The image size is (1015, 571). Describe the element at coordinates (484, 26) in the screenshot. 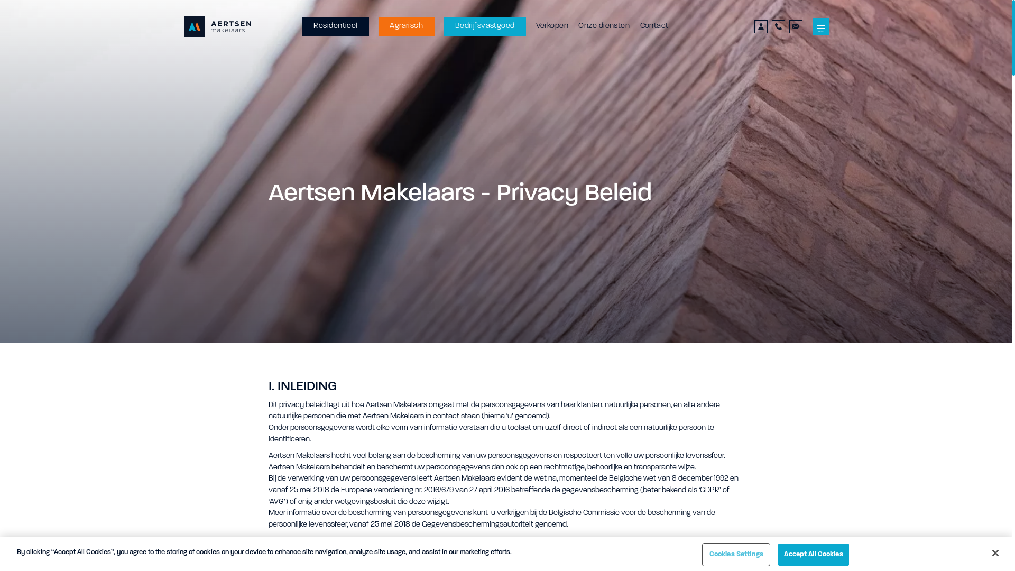

I see `Bedrijfsvastgoed` at that location.